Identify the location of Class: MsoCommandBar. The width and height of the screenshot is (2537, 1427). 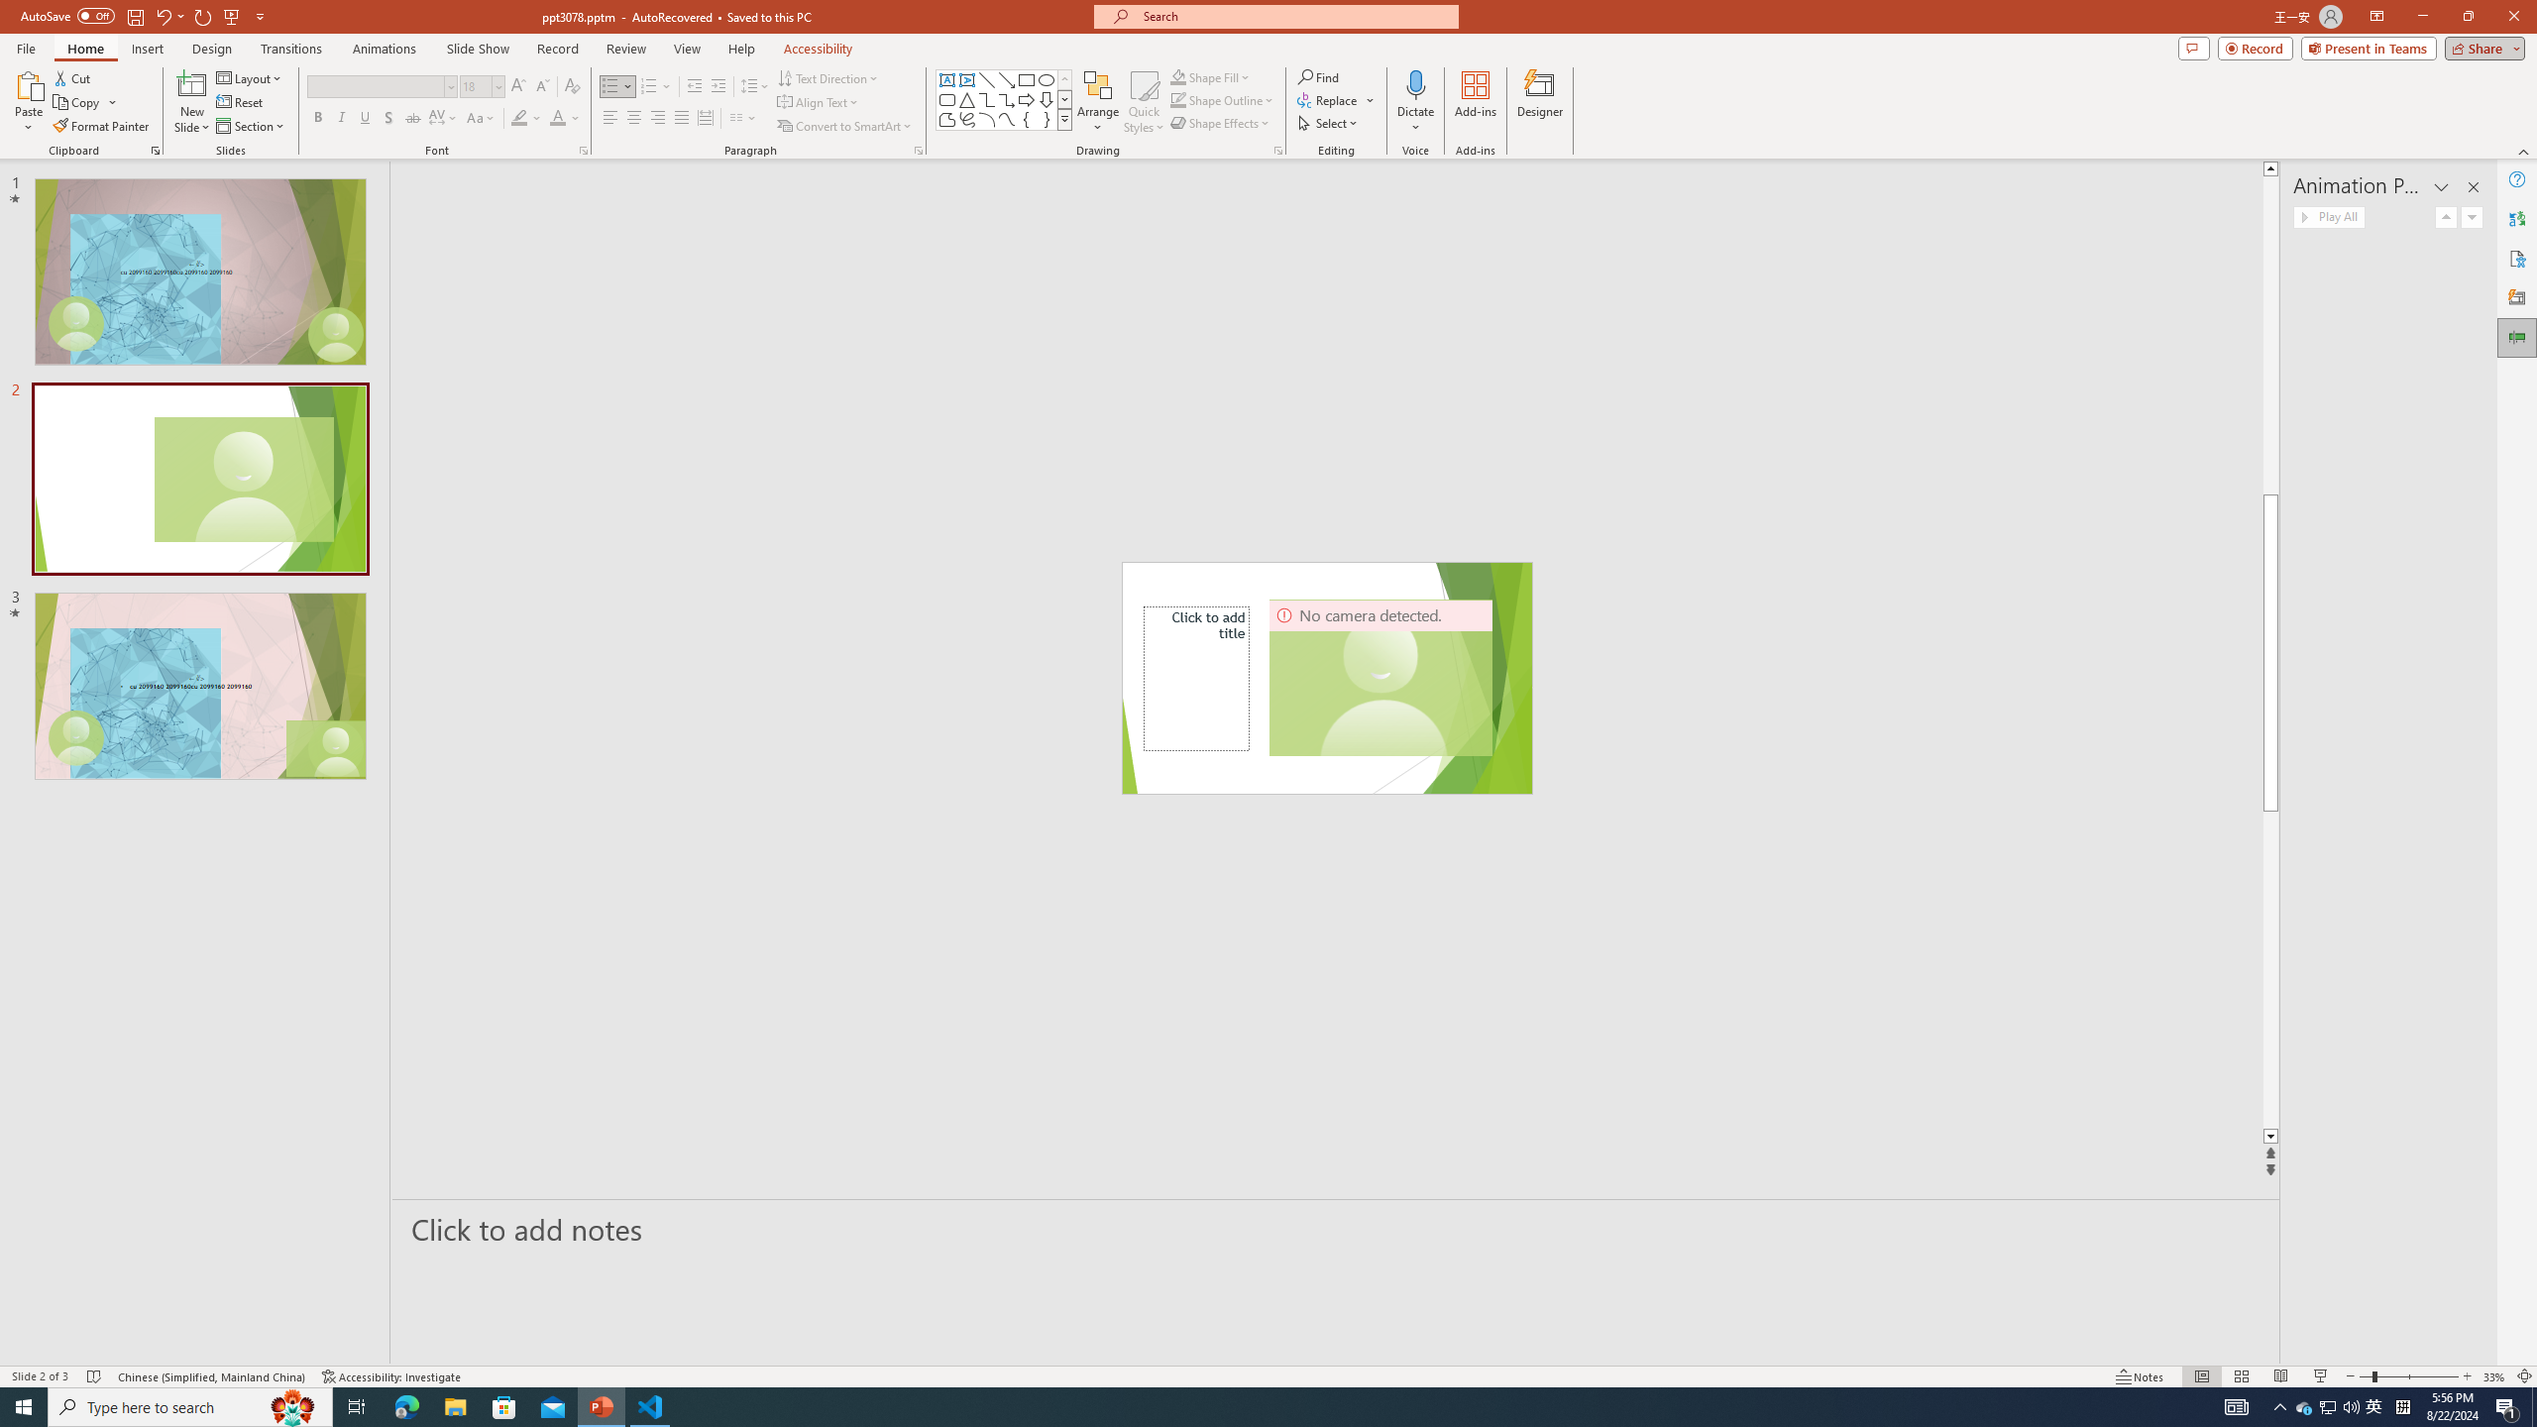
(1268, 1375).